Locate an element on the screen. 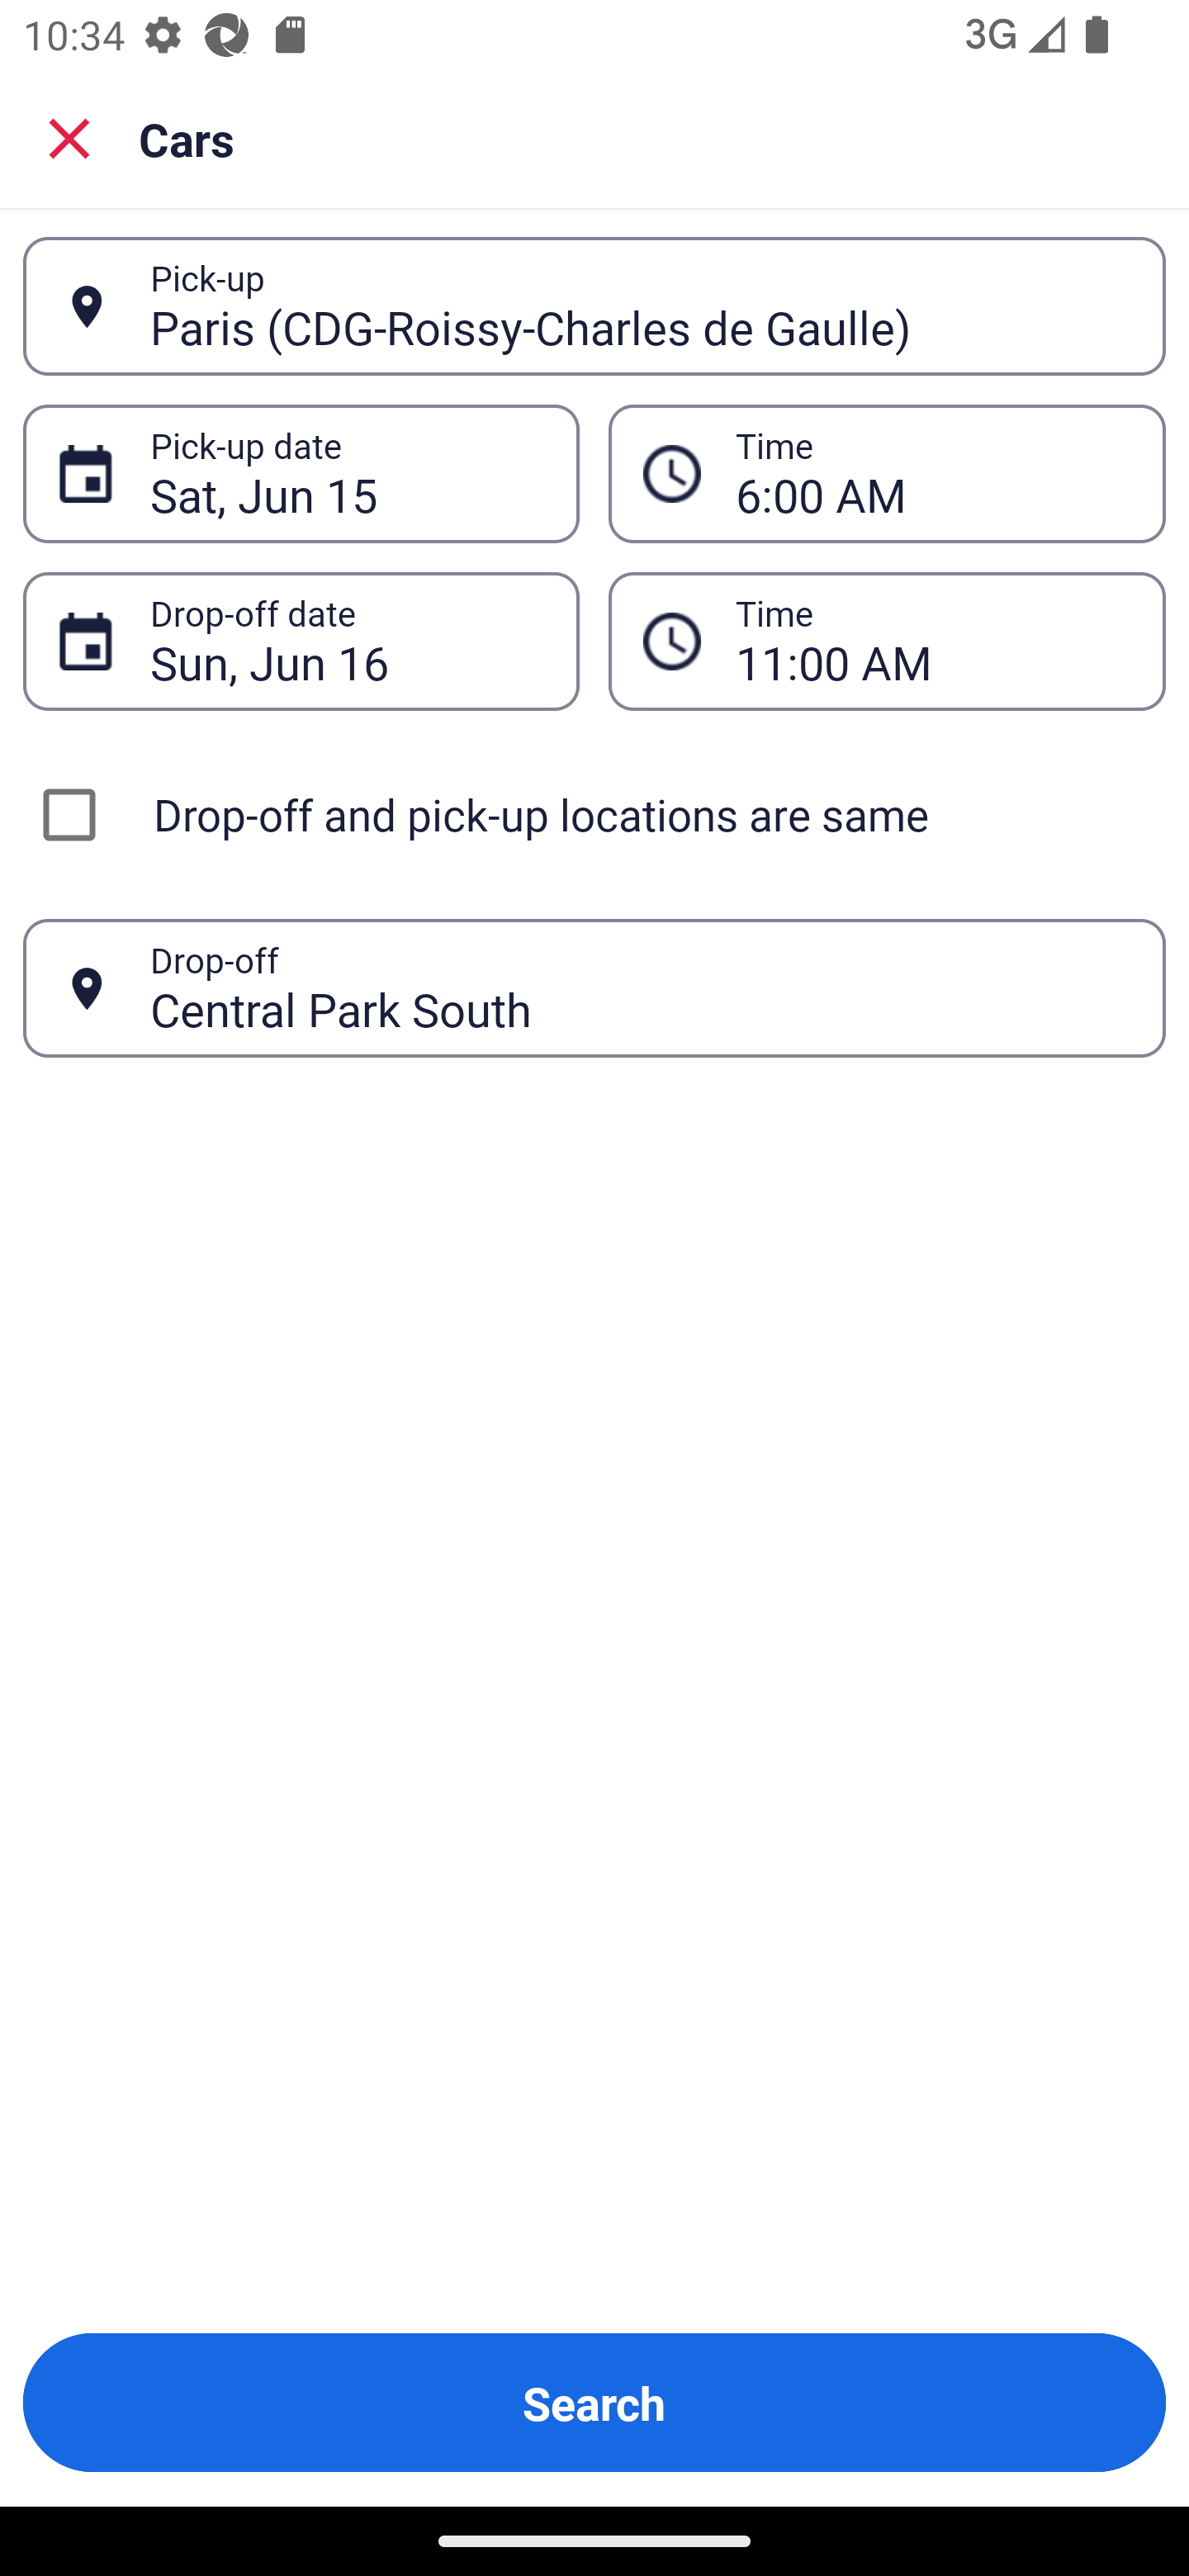 The image size is (1189, 2576). Paris (CDG-Roissy-Charles de Gaulle) Pick-up is located at coordinates (594, 306).